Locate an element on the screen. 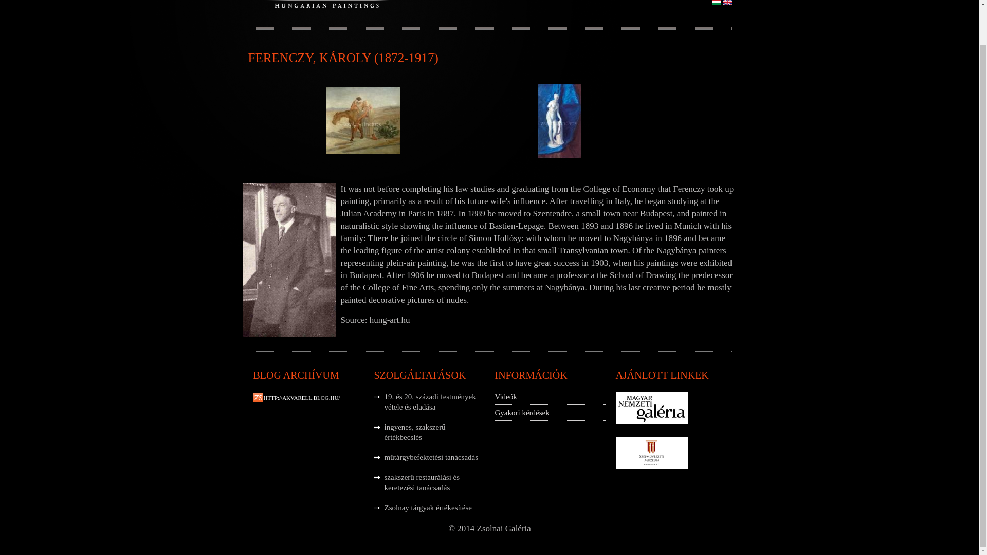 Image resolution: width=987 pixels, height=555 pixels. Magyar is located at coordinates (717, 2).